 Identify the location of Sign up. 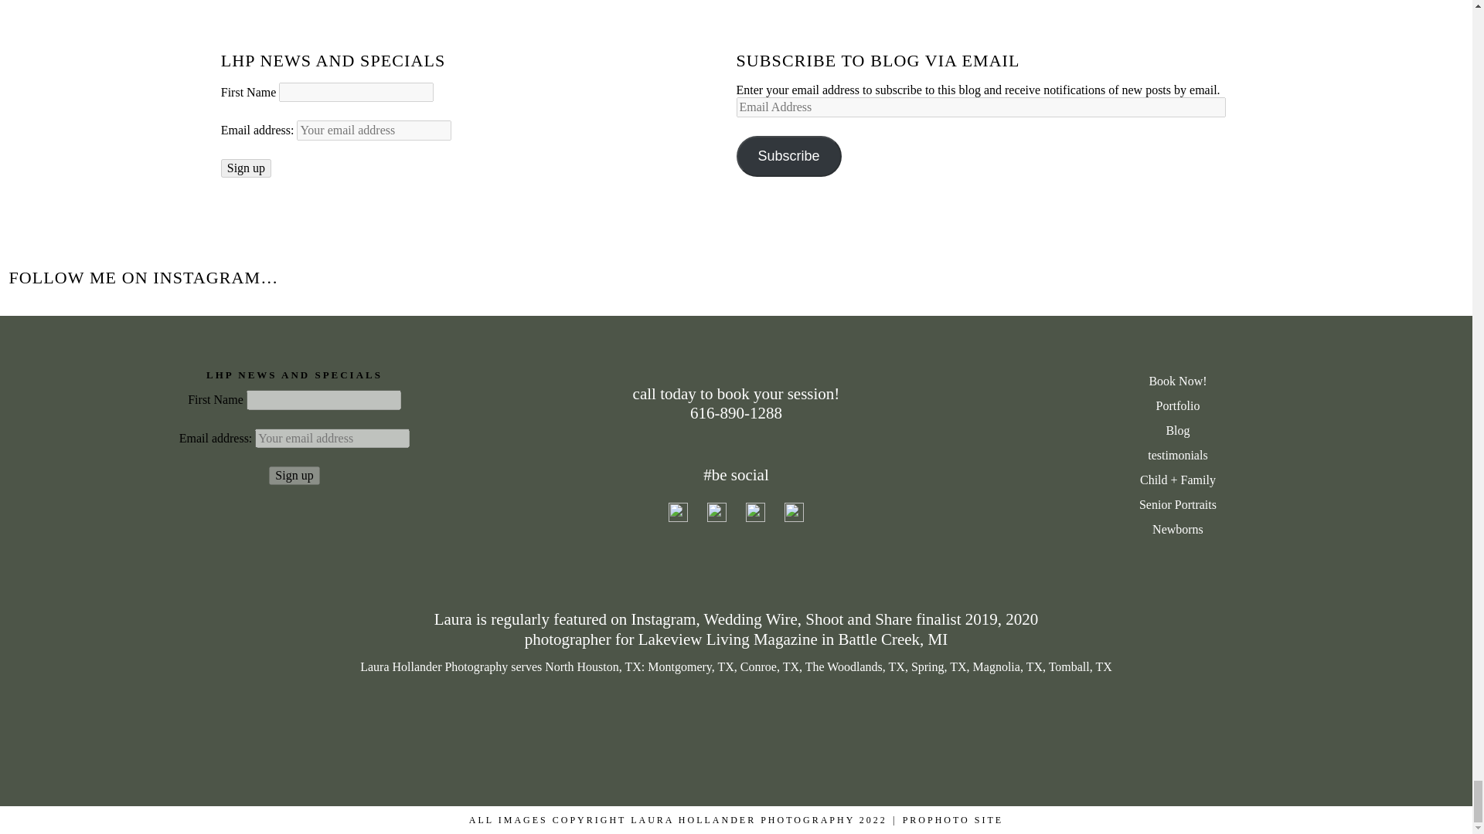
(246, 168).